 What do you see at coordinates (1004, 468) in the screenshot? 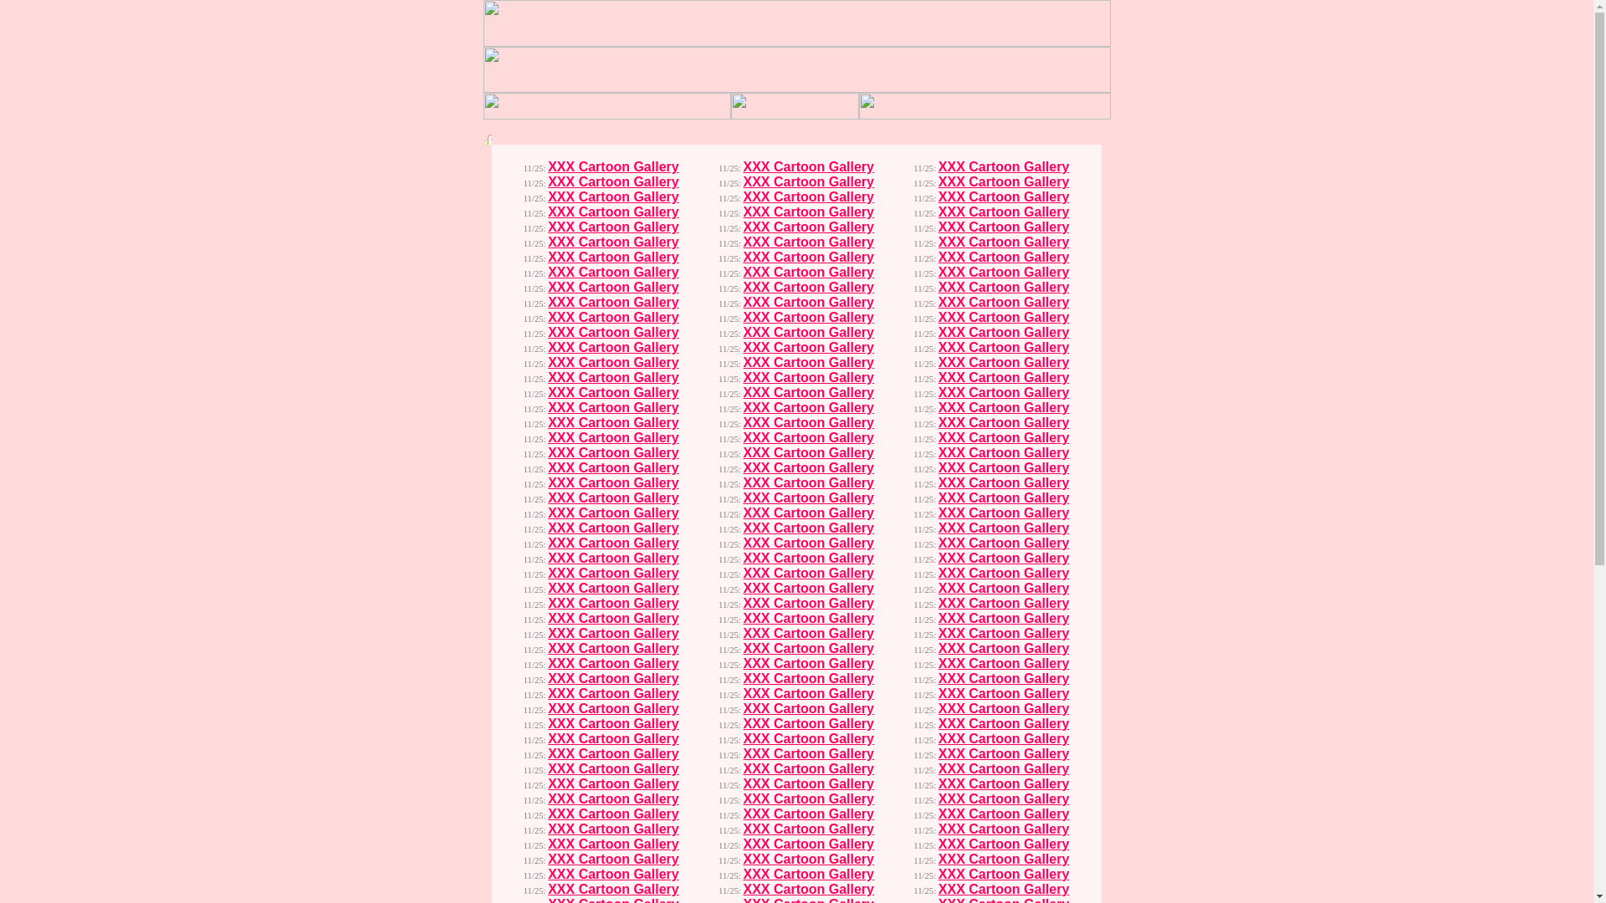
I see `XXX Cartoon Gallery` at bounding box center [1004, 468].